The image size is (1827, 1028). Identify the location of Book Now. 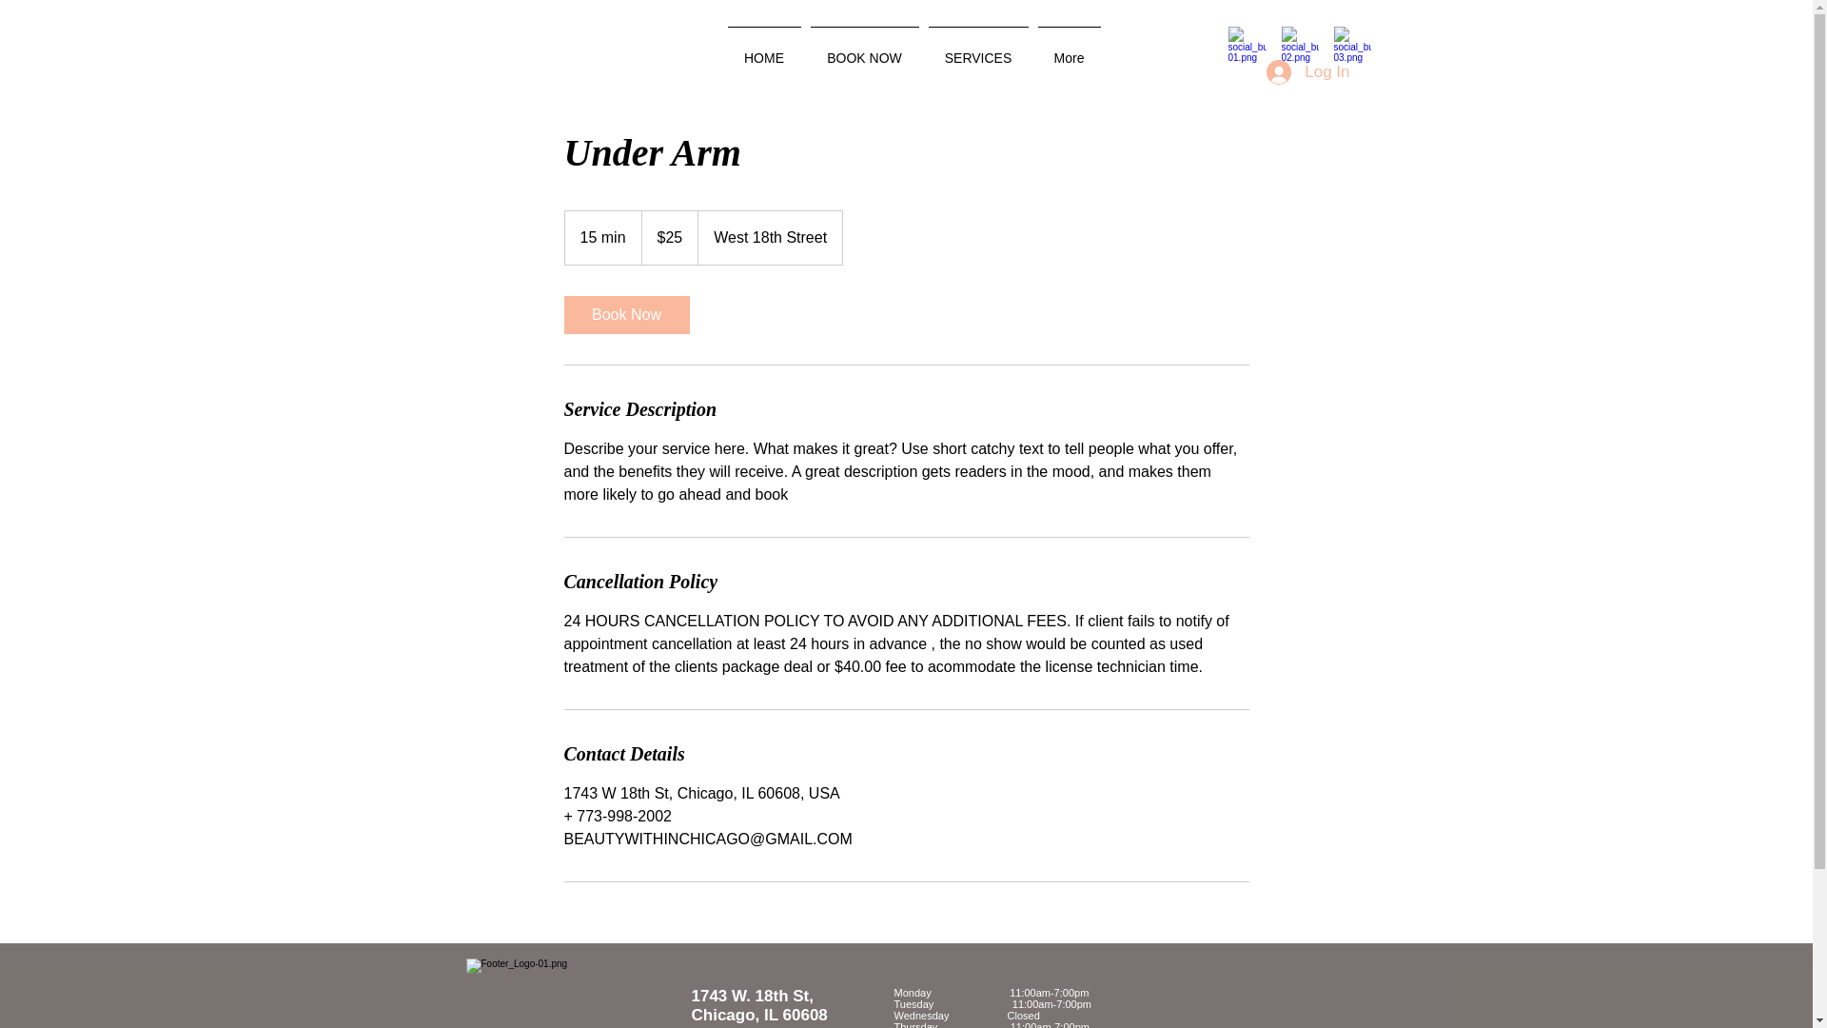
(625, 315).